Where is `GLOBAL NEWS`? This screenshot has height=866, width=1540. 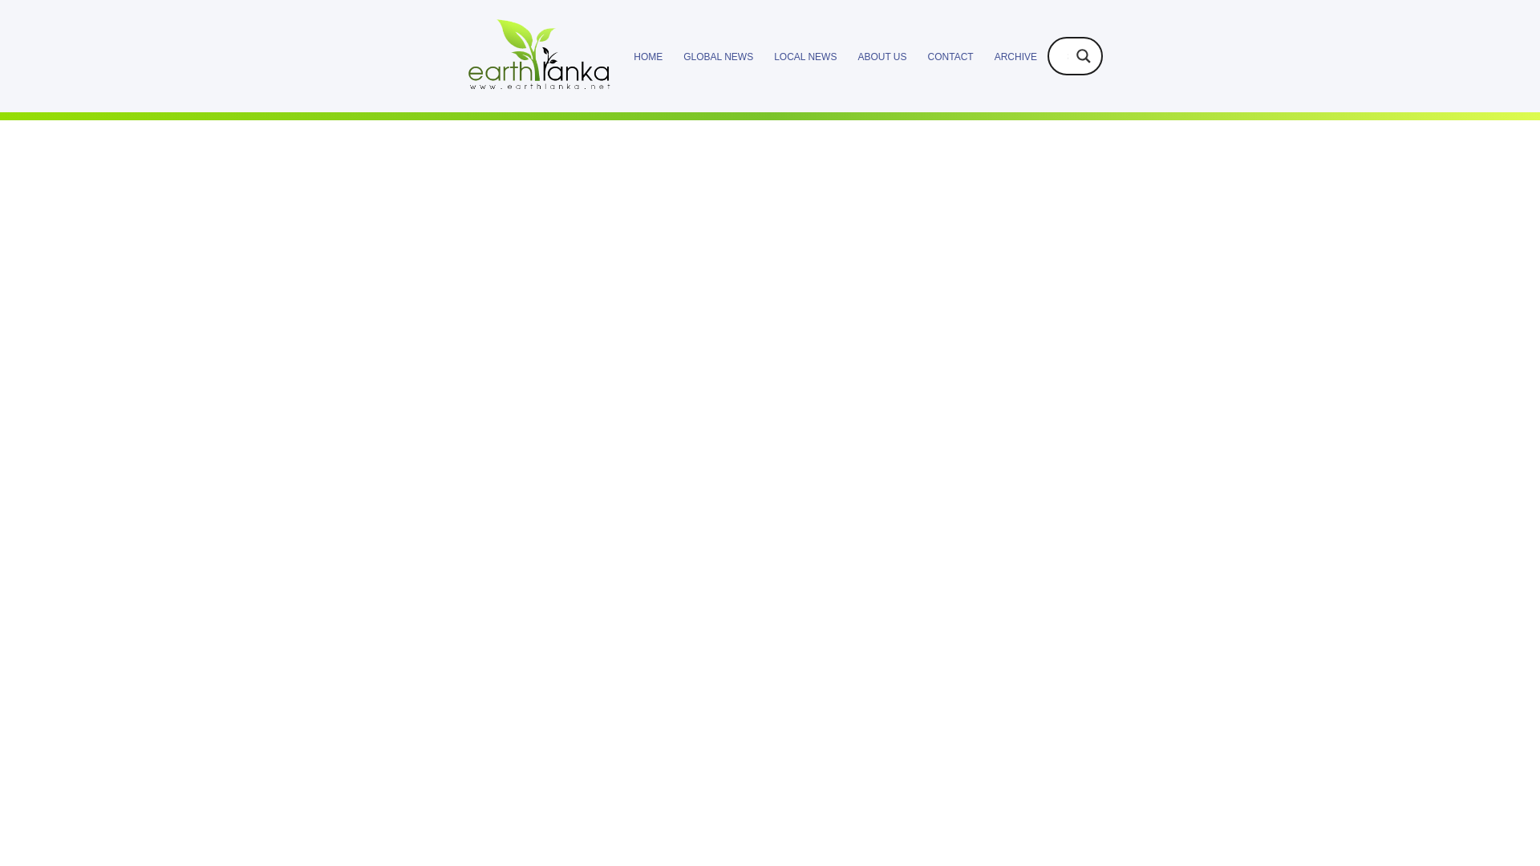 GLOBAL NEWS is located at coordinates (718, 56).